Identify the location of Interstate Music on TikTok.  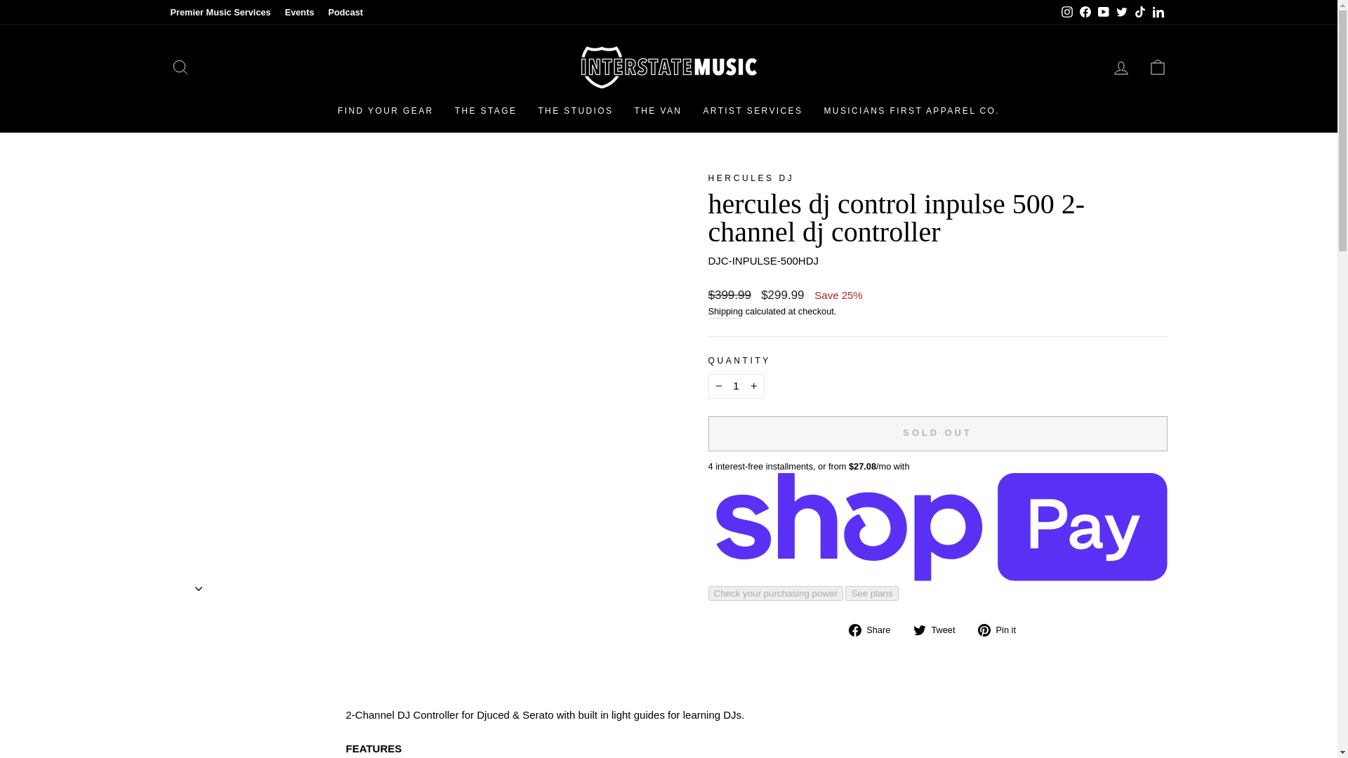
(1139, 13).